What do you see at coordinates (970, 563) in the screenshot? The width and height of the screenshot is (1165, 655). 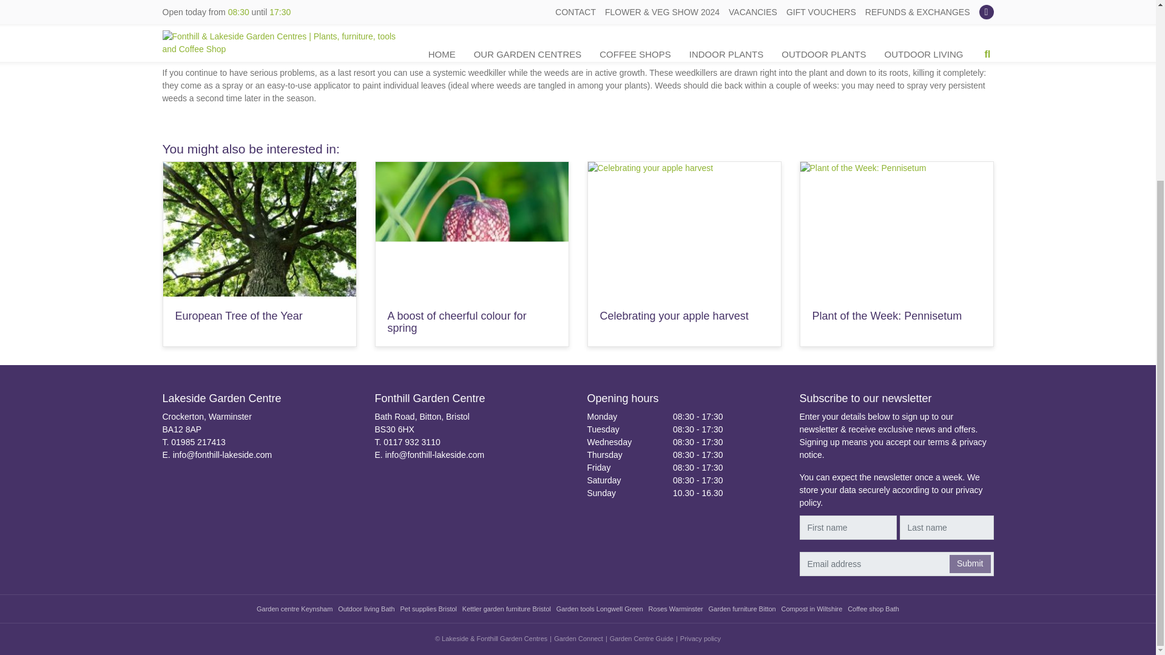 I see `Submit` at bounding box center [970, 563].